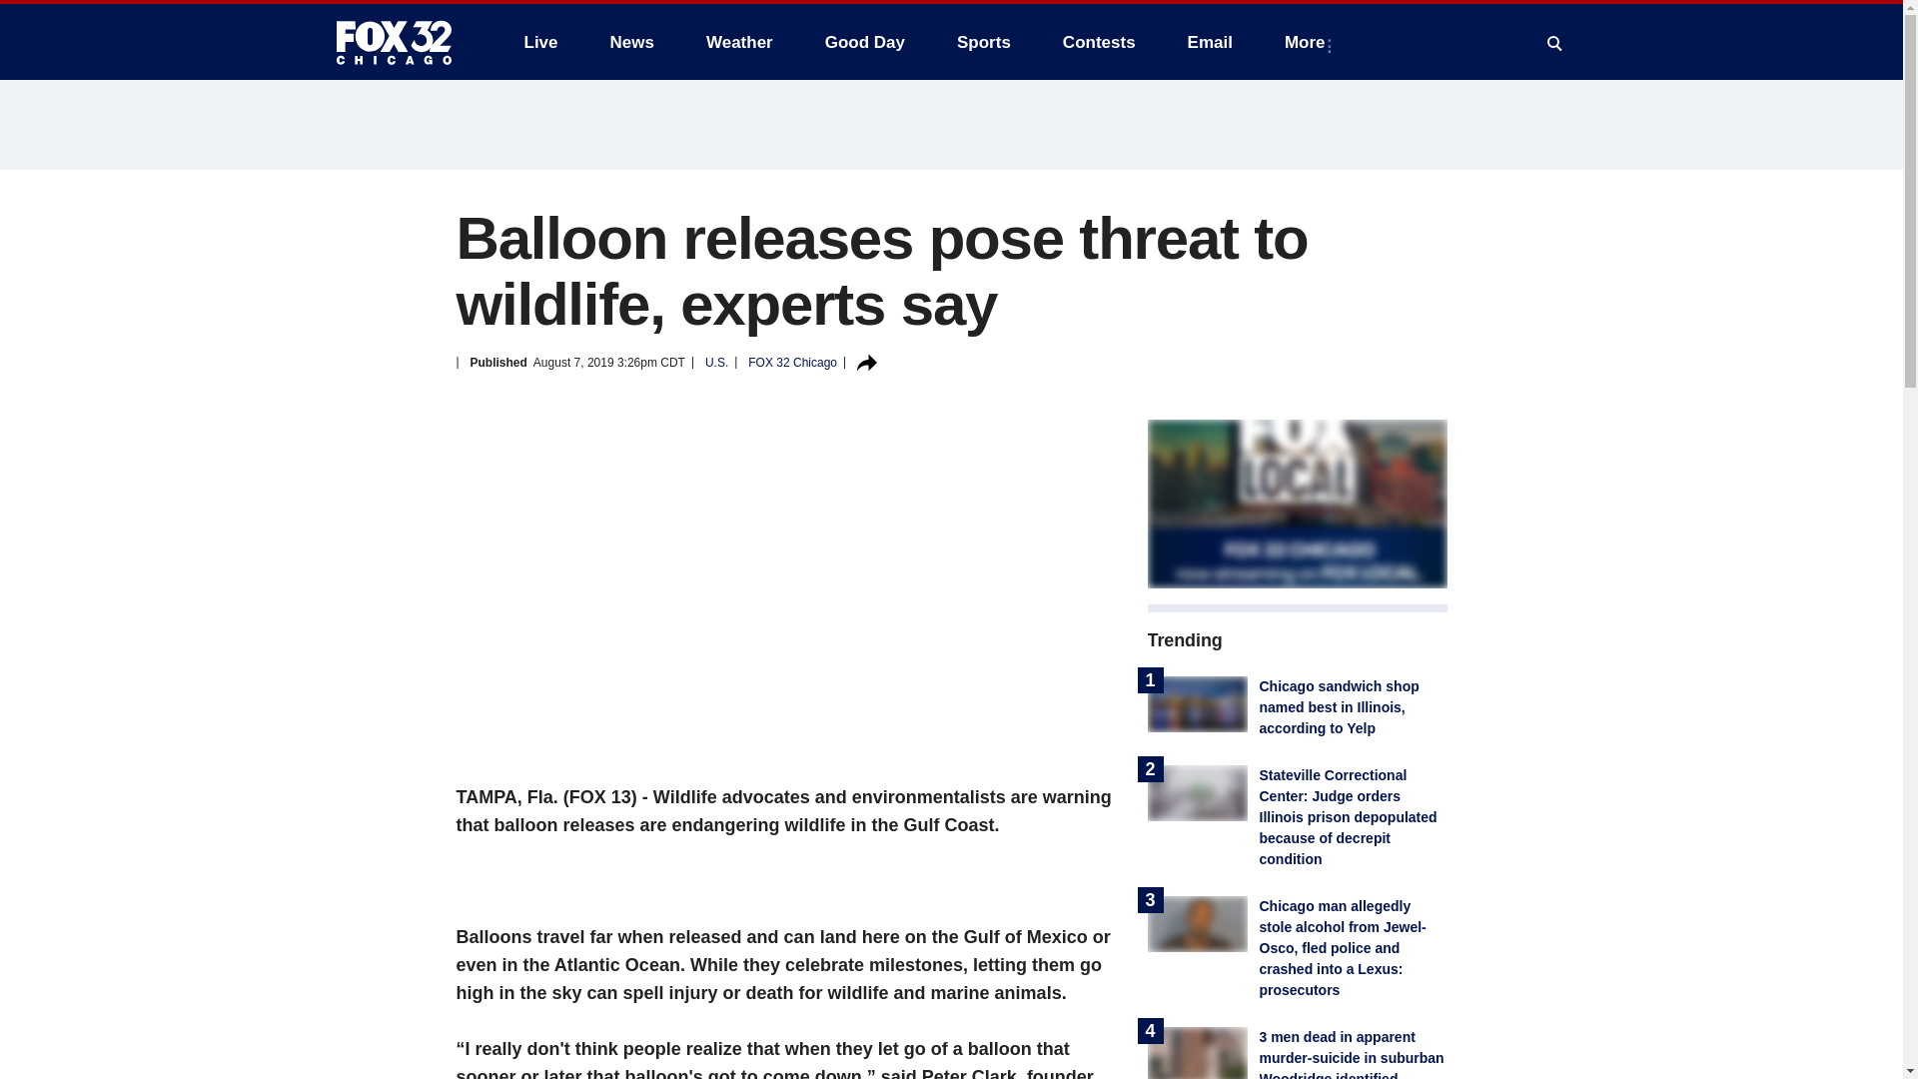 The height and width of the screenshot is (1079, 1918). Describe the element at coordinates (1309, 42) in the screenshot. I see `More` at that location.